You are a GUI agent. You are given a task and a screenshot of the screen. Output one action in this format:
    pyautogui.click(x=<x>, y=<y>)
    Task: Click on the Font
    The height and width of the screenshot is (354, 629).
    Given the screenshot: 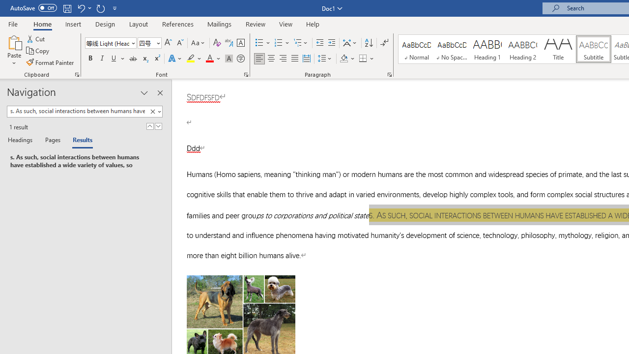 What is the action you would take?
    pyautogui.click(x=107, y=43)
    